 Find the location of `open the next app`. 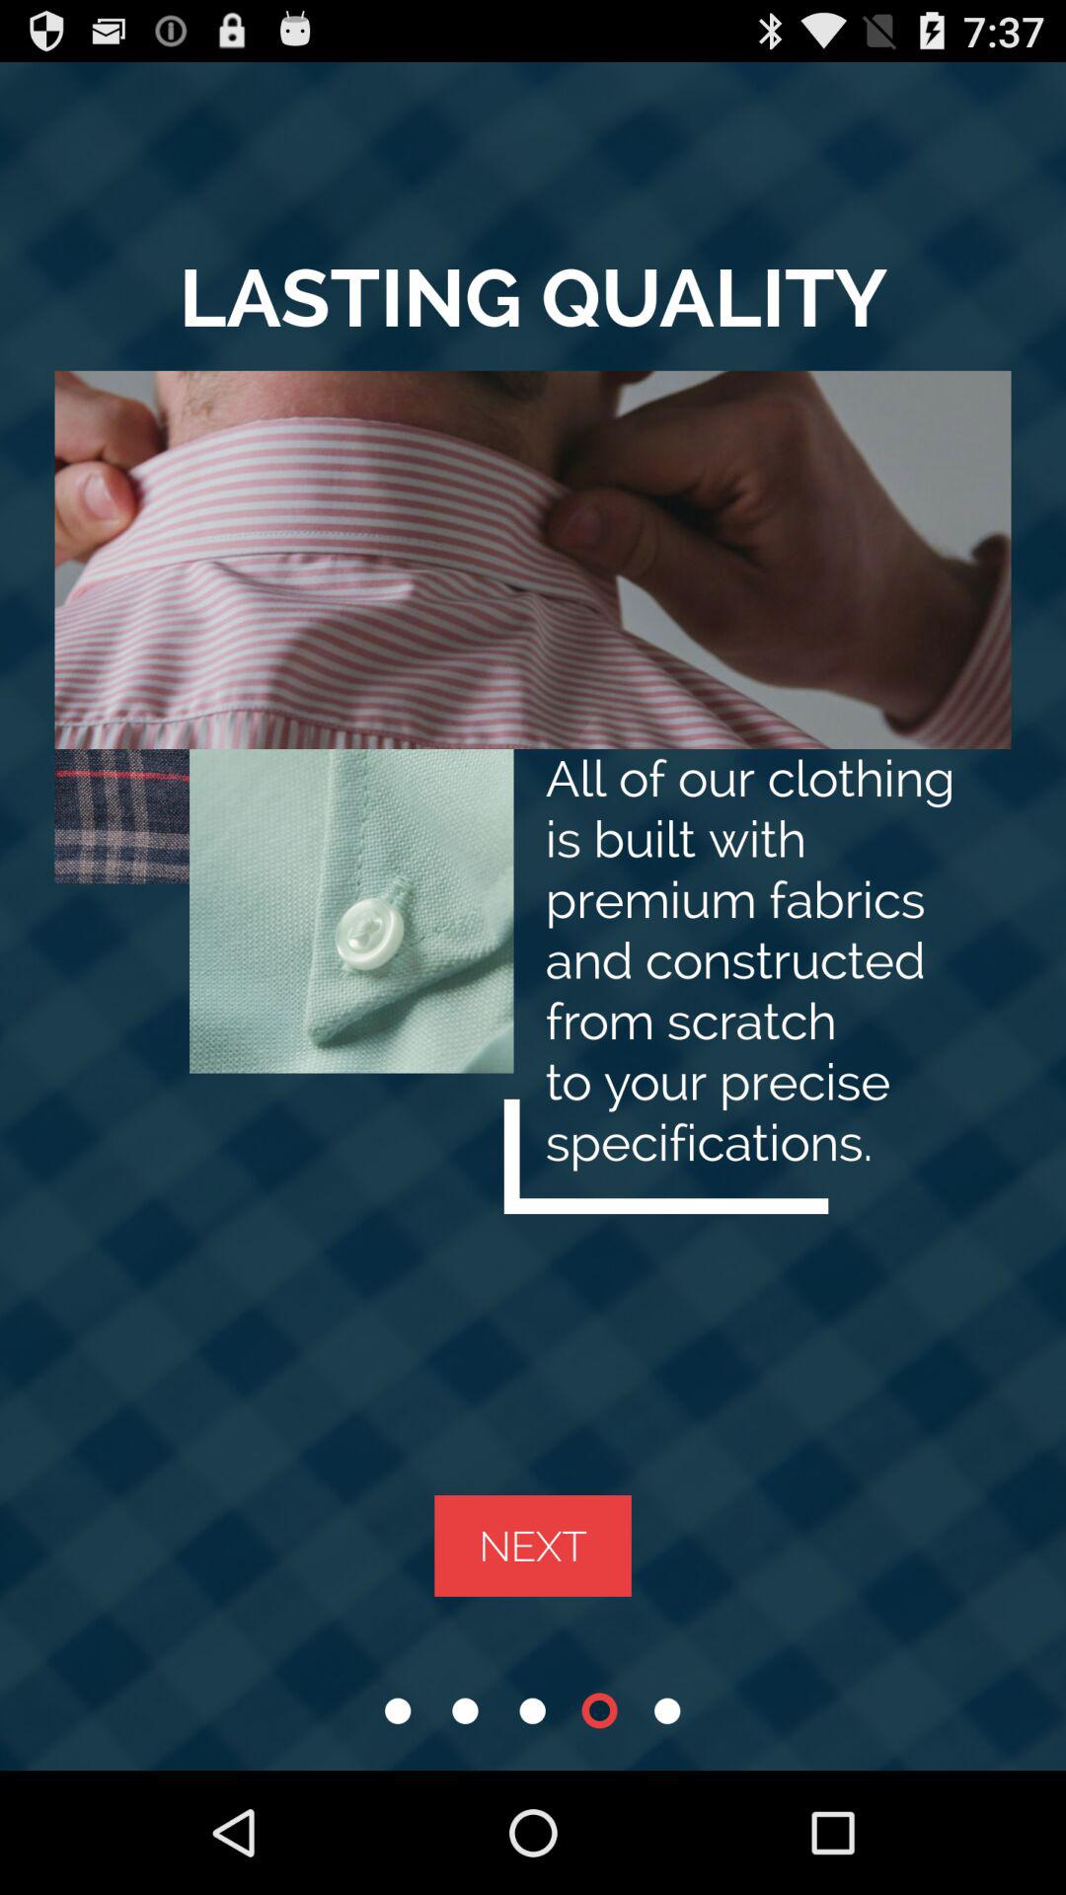

open the next app is located at coordinates (533, 1546).